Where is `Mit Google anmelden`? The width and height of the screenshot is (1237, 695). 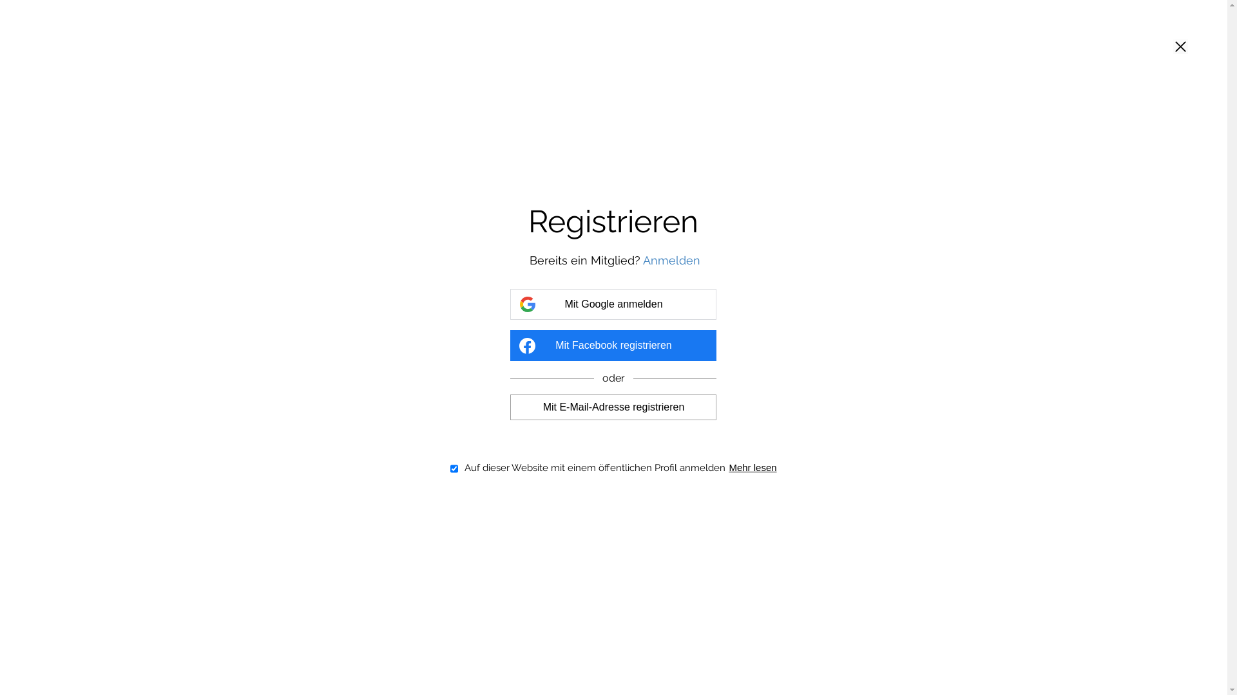
Mit Google anmelden is located at coordinates (613, 304).